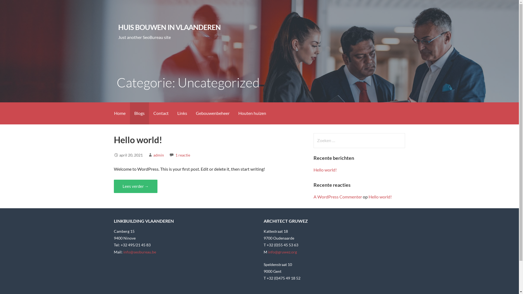 The height and width of the screenshot is (294, 523). What do you see at coordinates (139, 113) in the screenshot?
I see `Blogs` at bounding box center [139, 113].